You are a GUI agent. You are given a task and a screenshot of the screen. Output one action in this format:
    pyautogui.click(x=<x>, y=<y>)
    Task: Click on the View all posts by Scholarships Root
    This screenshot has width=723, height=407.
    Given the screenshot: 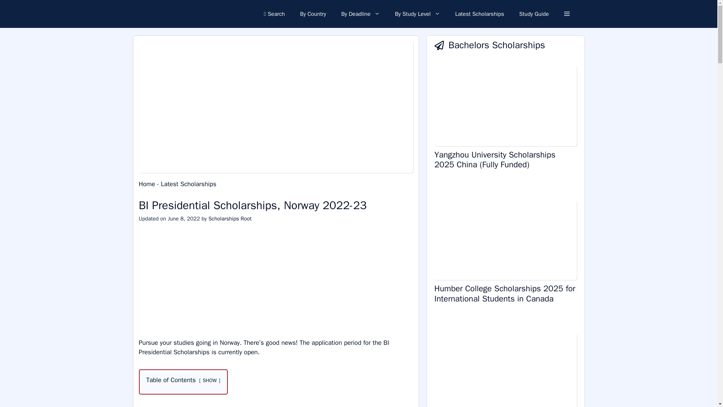 What is the action you would take?
    pyautogui.click(x=230, y=219)
    